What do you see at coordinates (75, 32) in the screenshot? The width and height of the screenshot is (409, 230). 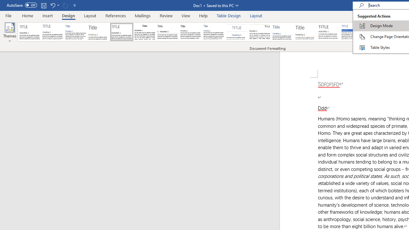 I see `Basic (Simple)` at bounding box center [75, 32].